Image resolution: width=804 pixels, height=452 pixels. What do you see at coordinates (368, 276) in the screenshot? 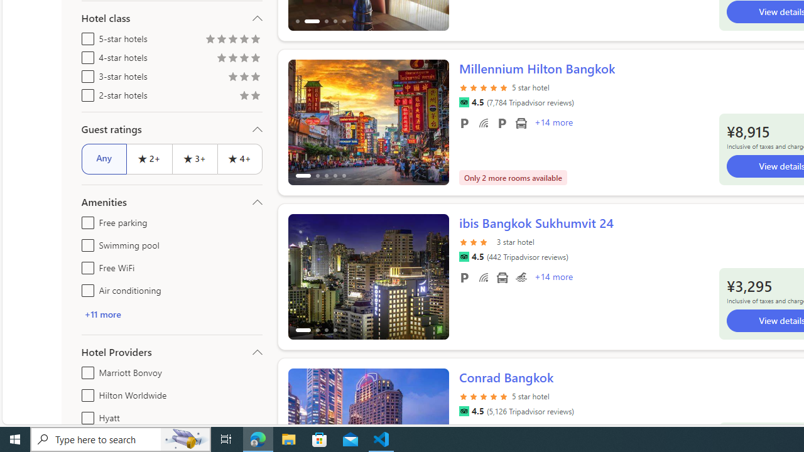
I see `Slide 1` at bounding box center [368, 276].